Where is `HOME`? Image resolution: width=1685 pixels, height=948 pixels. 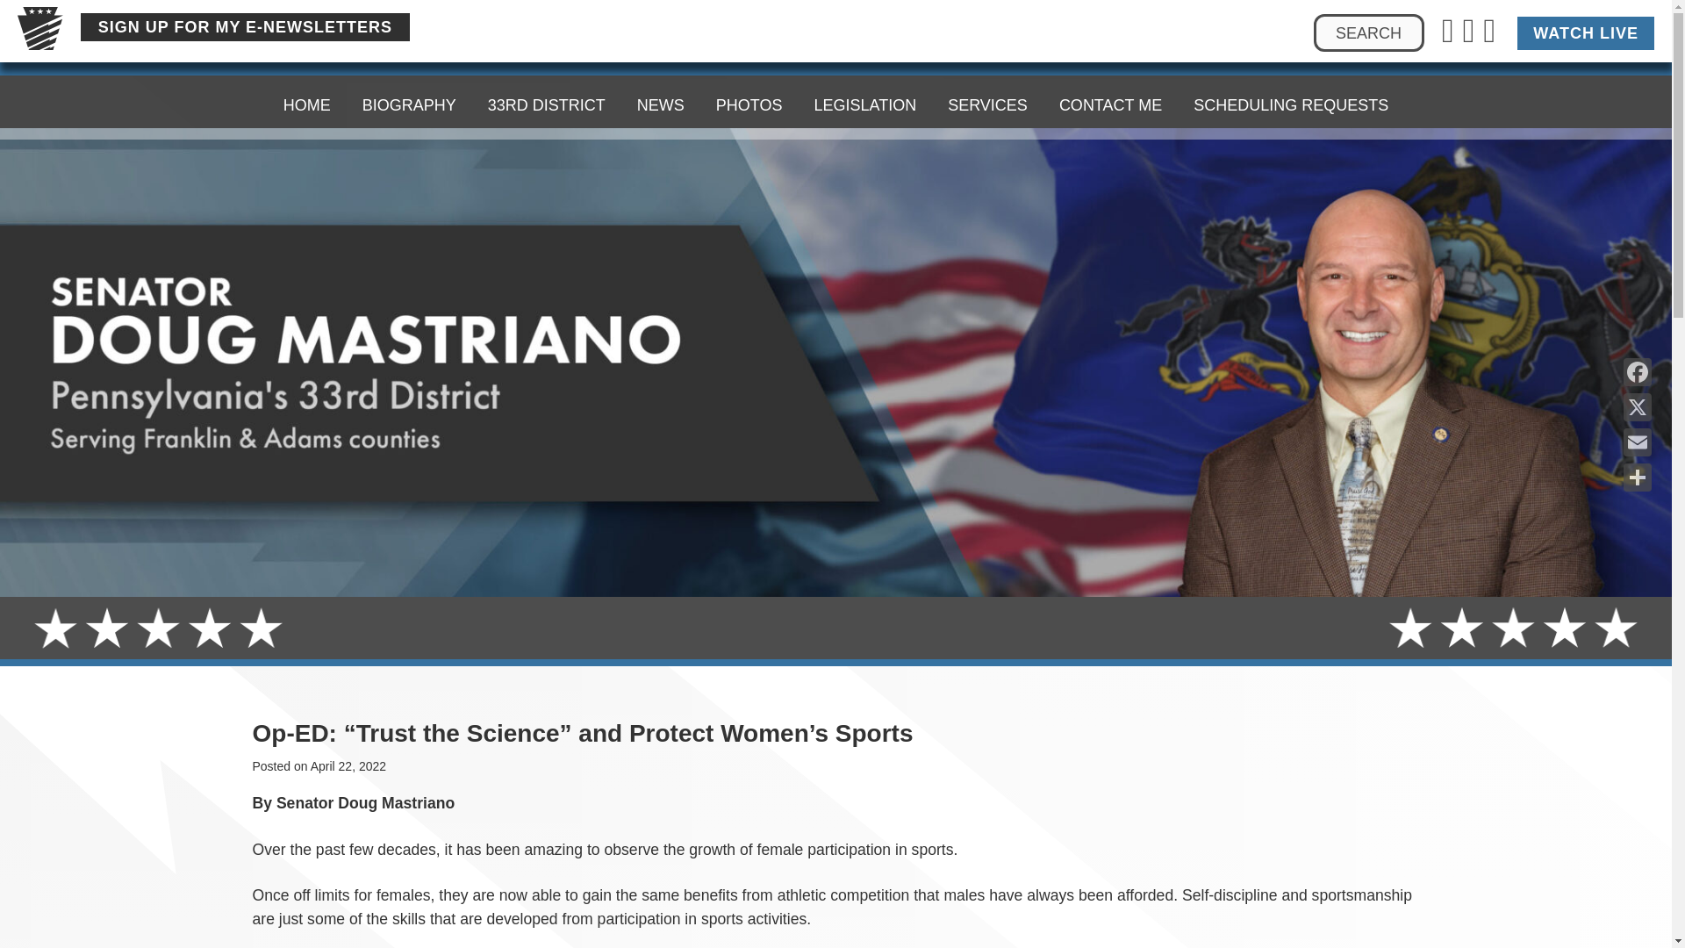 HOME is located at coordinates (307, 32).